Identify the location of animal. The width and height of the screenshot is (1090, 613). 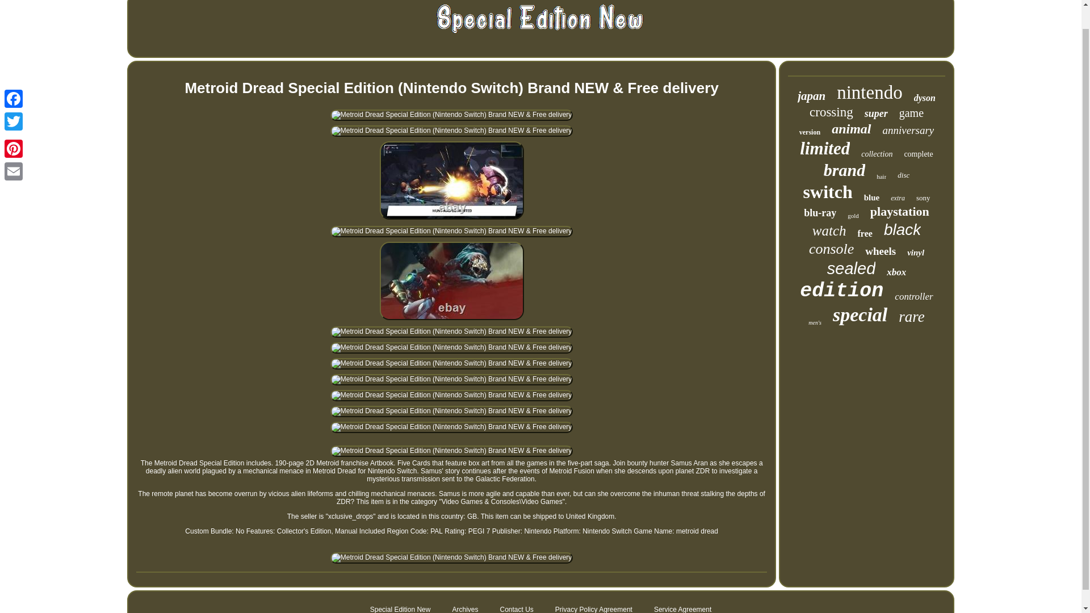
(851, 128).